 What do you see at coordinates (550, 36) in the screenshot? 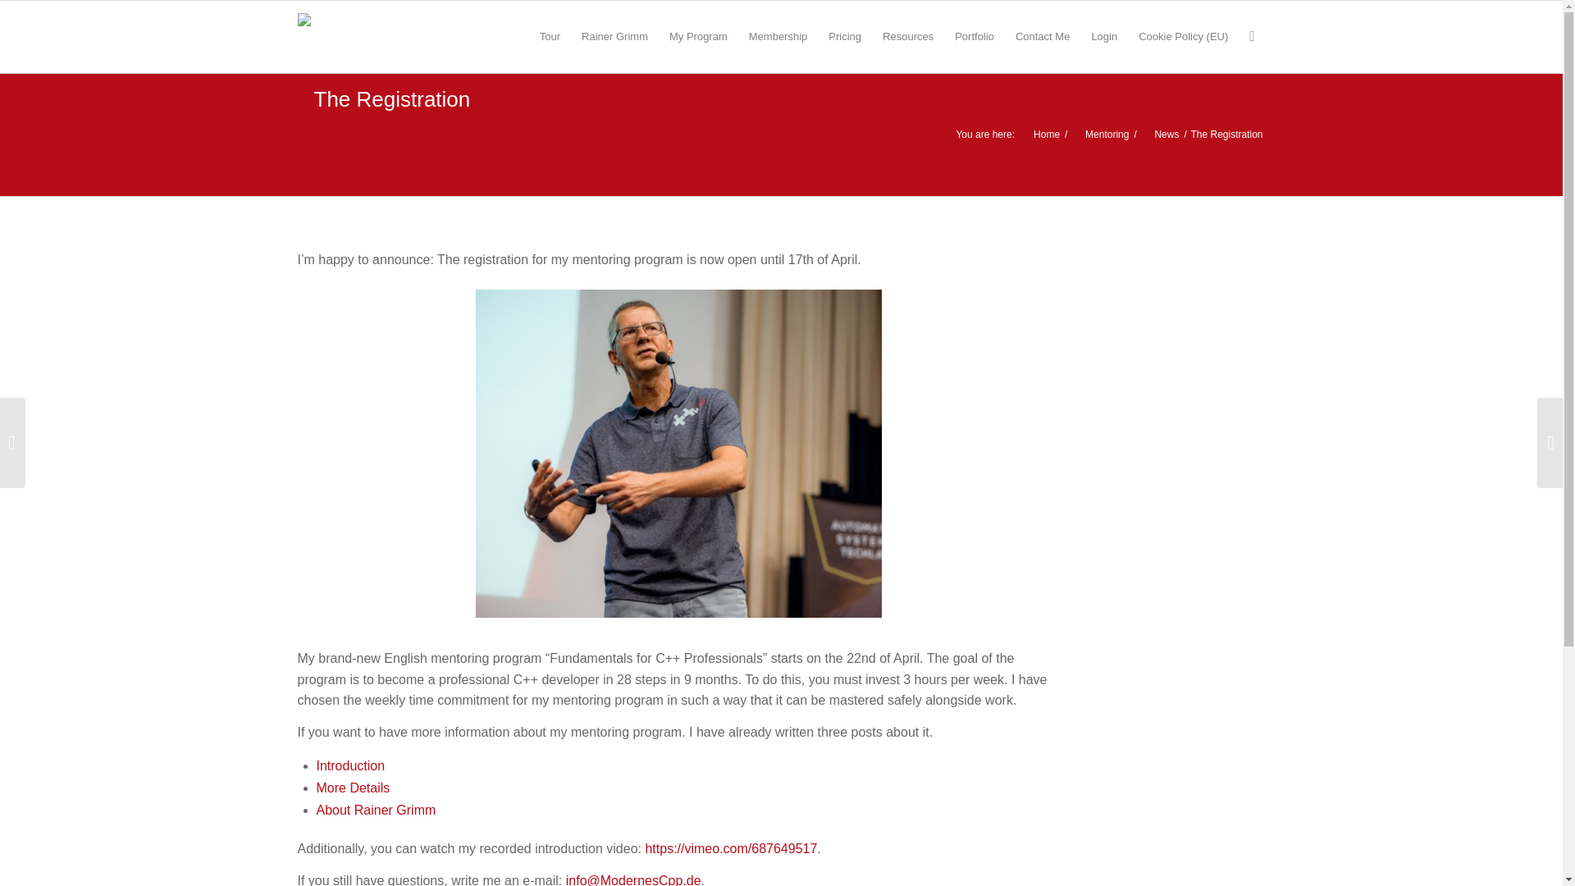
I see `Tour` at bounding box center [550, 36].